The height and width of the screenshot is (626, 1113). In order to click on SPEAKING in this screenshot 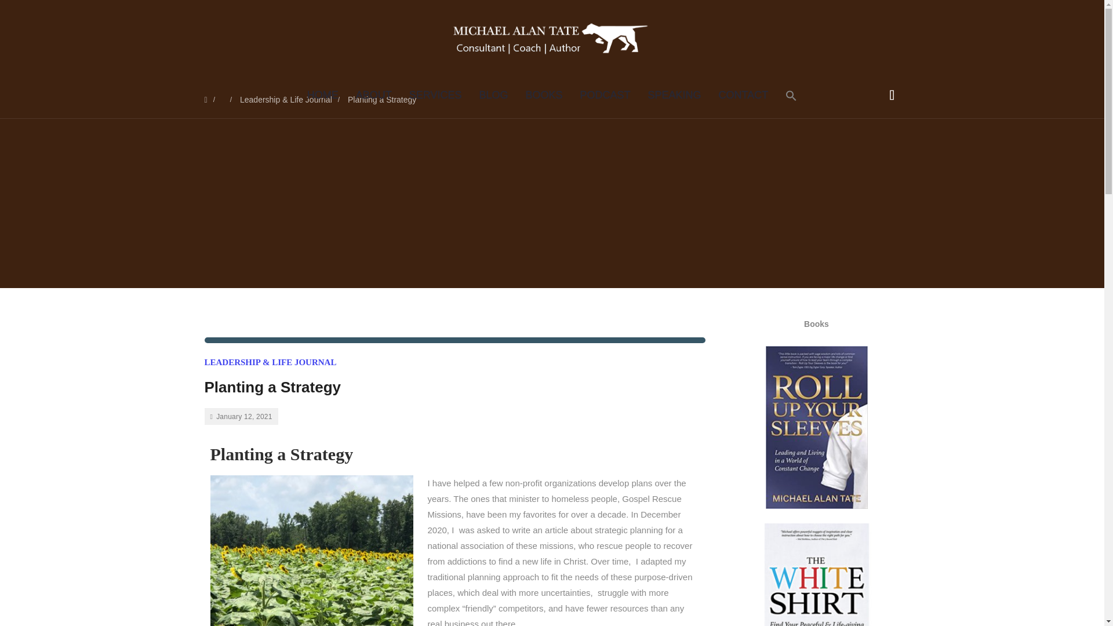, I will do `click(674, 95)`.